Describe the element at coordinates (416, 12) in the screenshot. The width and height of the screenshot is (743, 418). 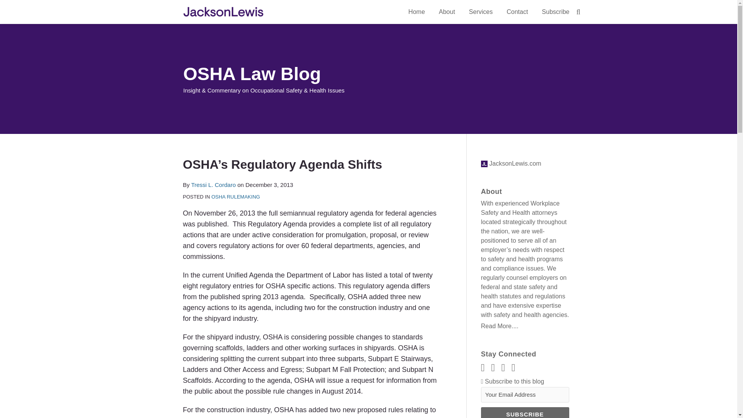
I see `Home` at that location.